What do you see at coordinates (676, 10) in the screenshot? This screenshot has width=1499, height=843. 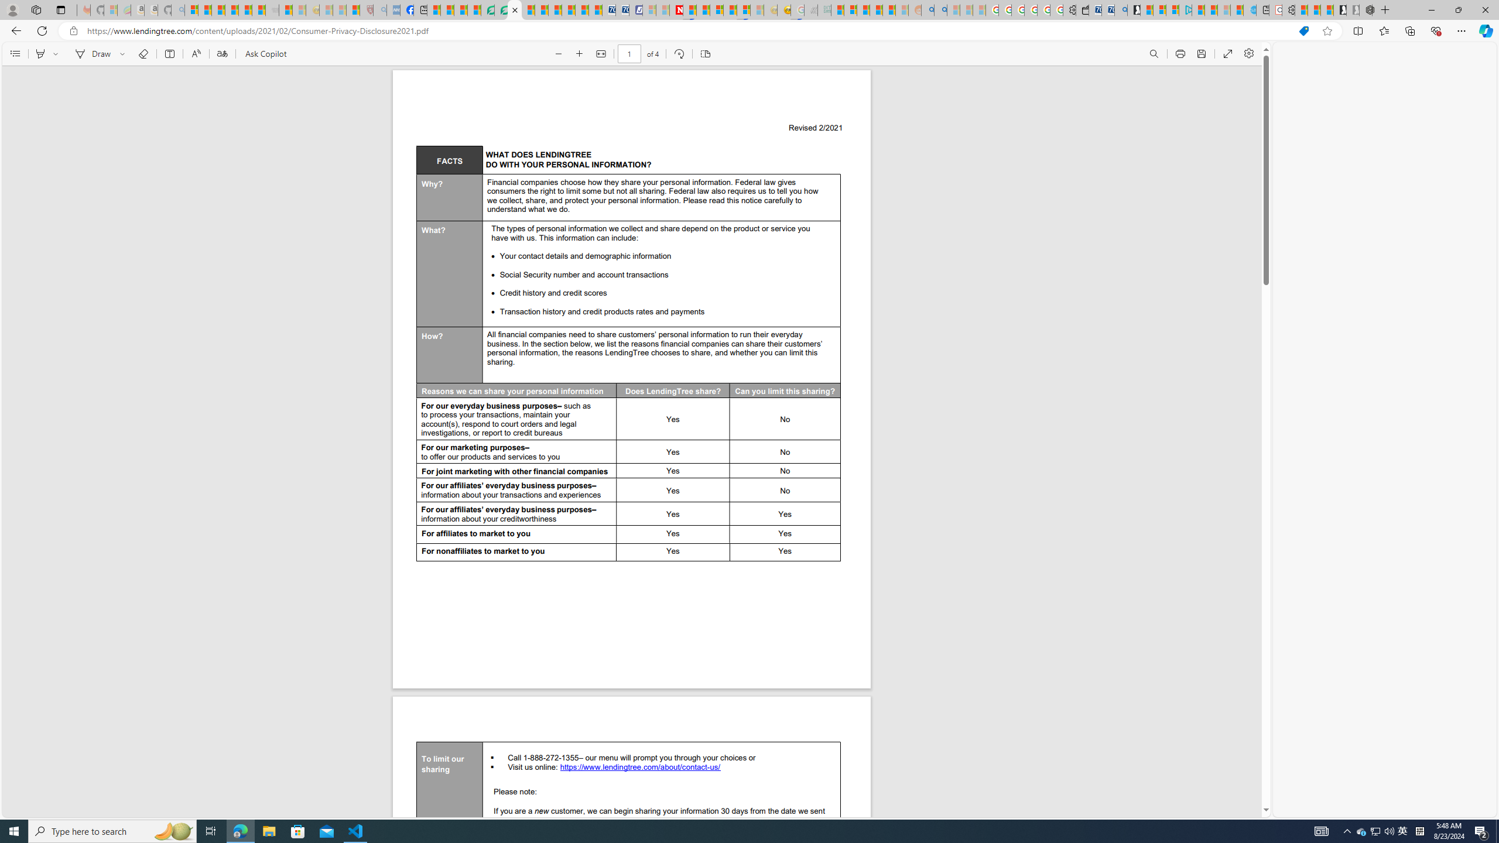 I see `Latest Politics News & Archive | Newsweek.com` at bounding box center [676, 10].